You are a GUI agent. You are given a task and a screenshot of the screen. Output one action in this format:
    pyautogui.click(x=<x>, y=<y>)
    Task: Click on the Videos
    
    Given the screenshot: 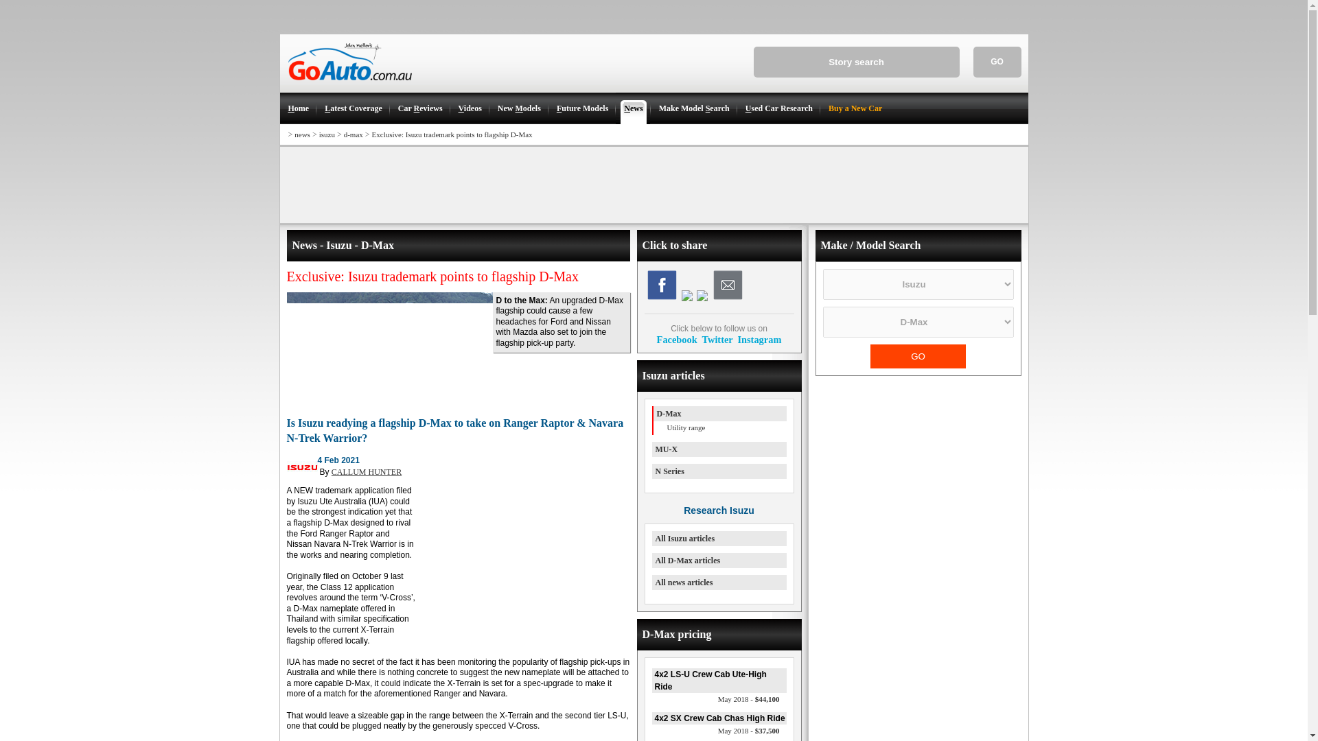 What is the action you would take?
    pyautogui.click(x=470, y=108)
    